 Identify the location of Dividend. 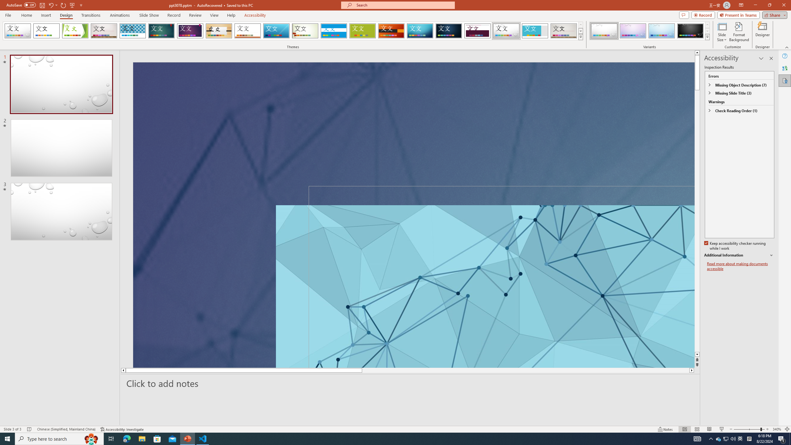
(478, 31).